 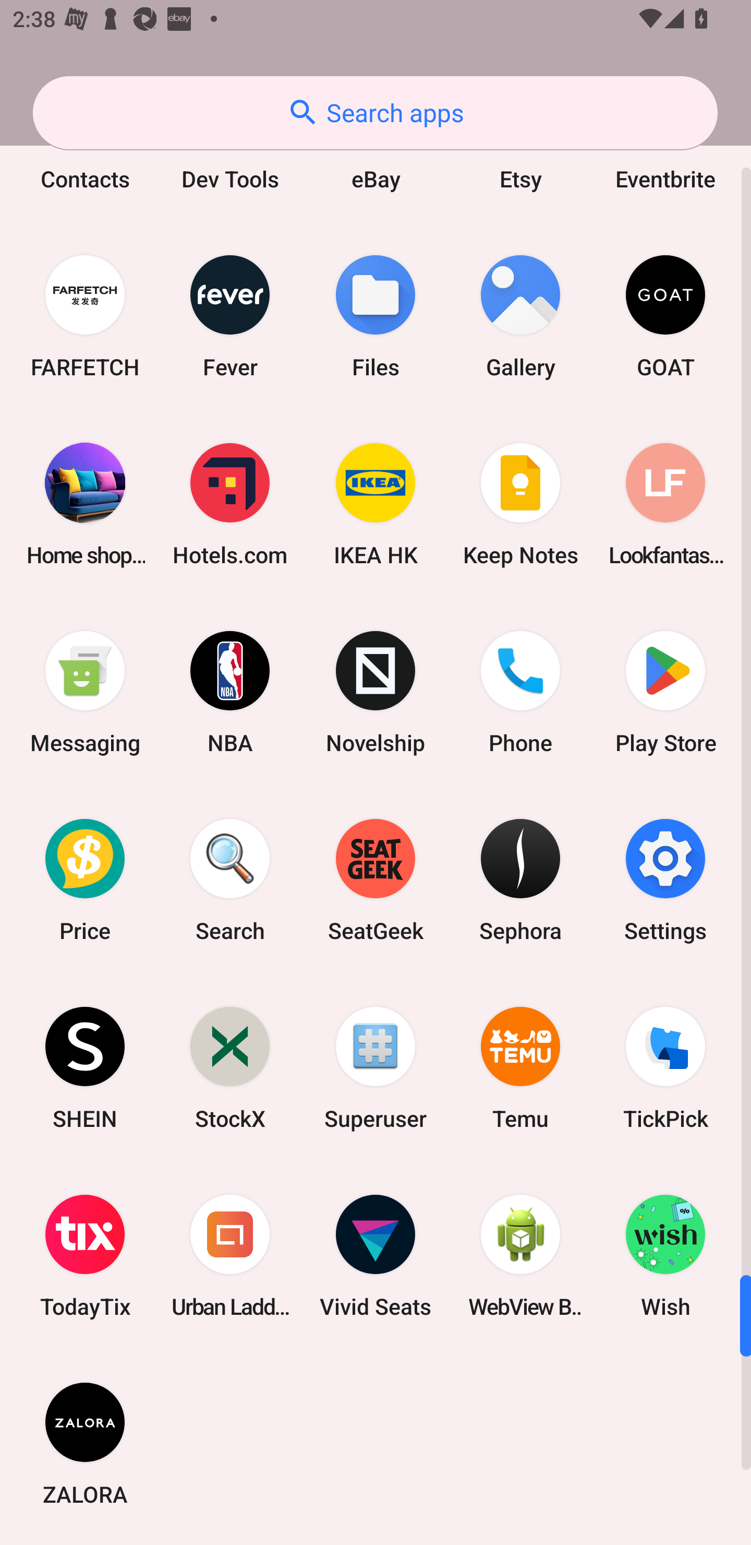 I want to click on Novelship, so click(x=375, y=692).